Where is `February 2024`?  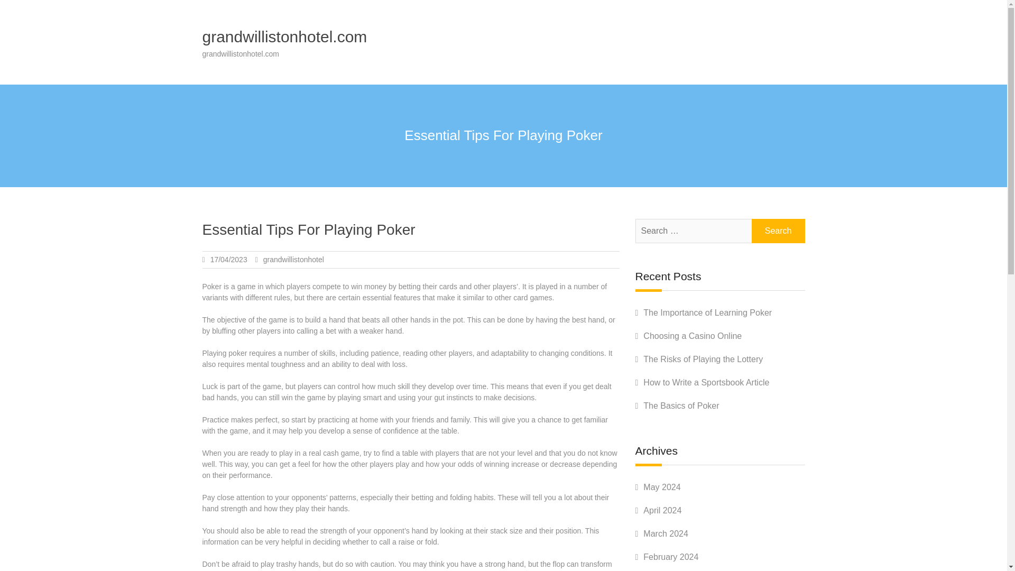 February 2024 is located at coordinates (670, 557).